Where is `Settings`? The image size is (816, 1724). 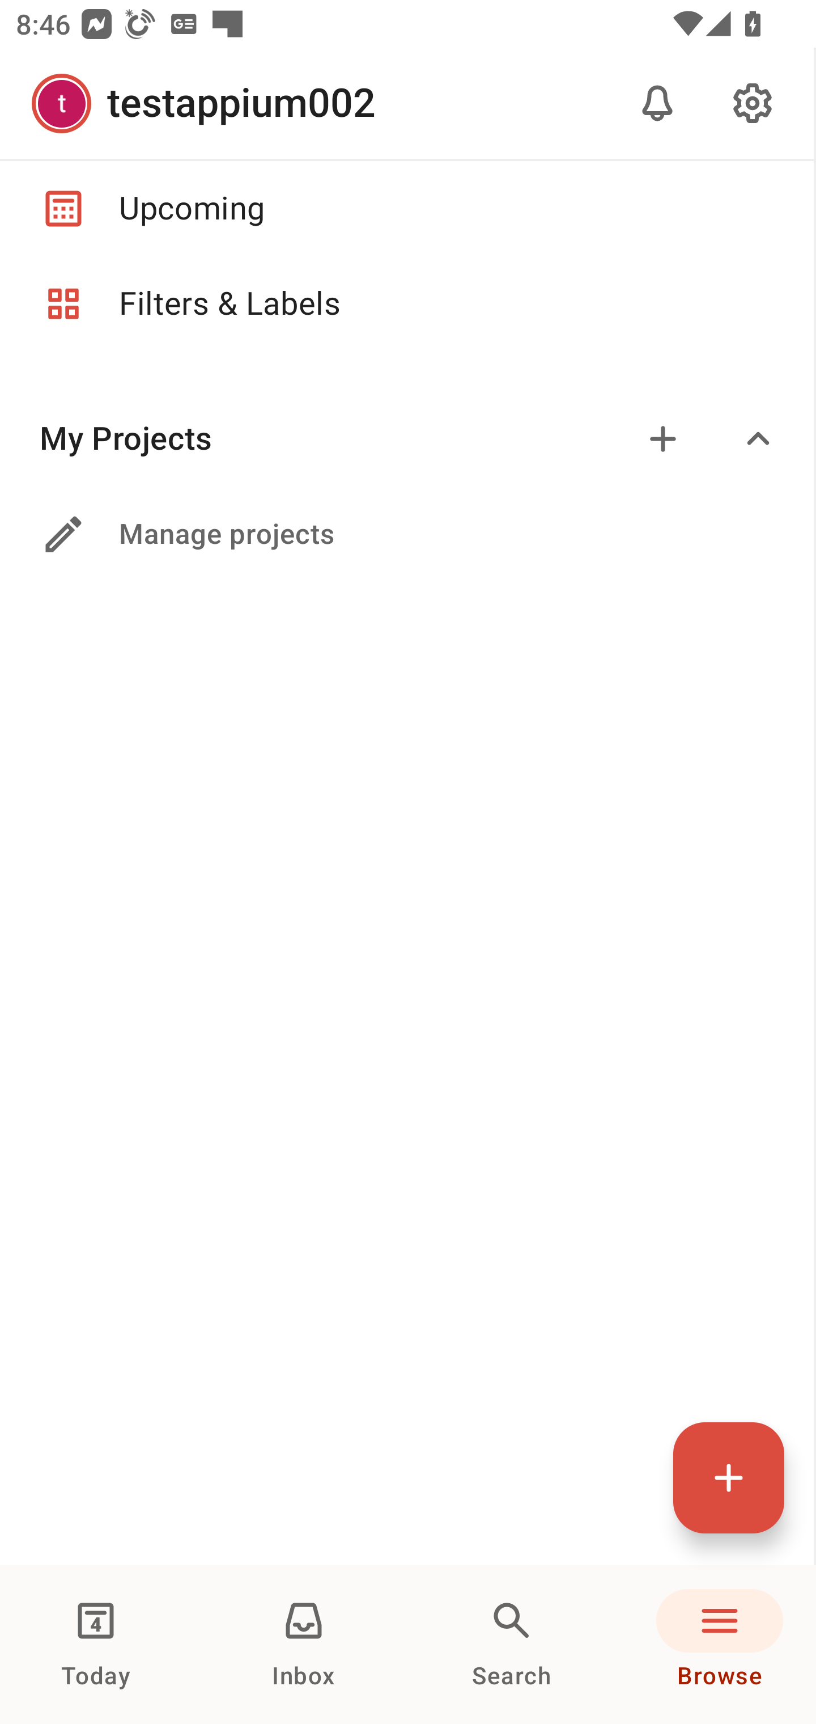 Settings is located at coordinates (753, 103).